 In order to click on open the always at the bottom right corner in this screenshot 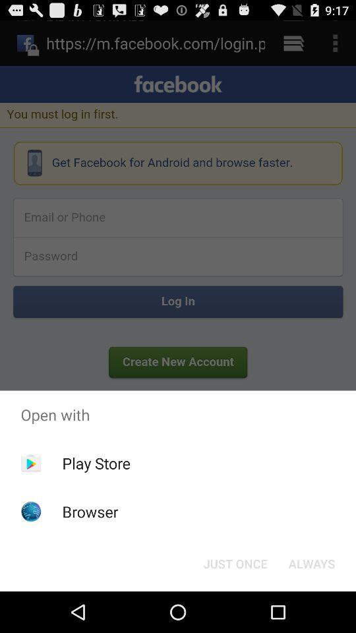, I will do `click(311, 563)`.